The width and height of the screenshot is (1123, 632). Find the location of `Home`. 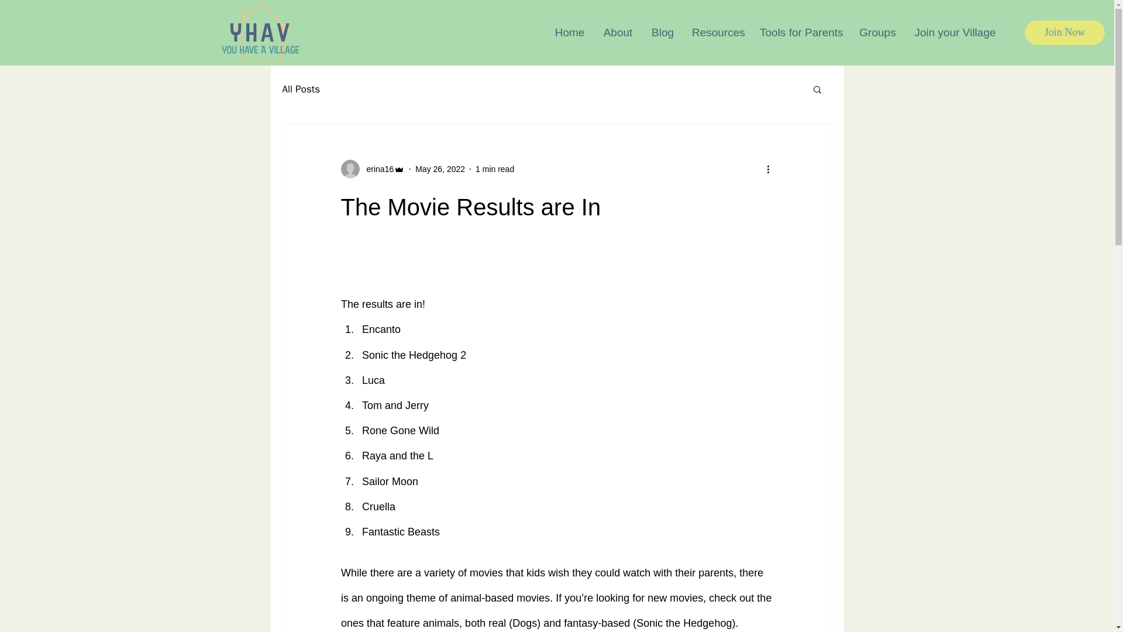

Home is located at coordinates (570, 32).